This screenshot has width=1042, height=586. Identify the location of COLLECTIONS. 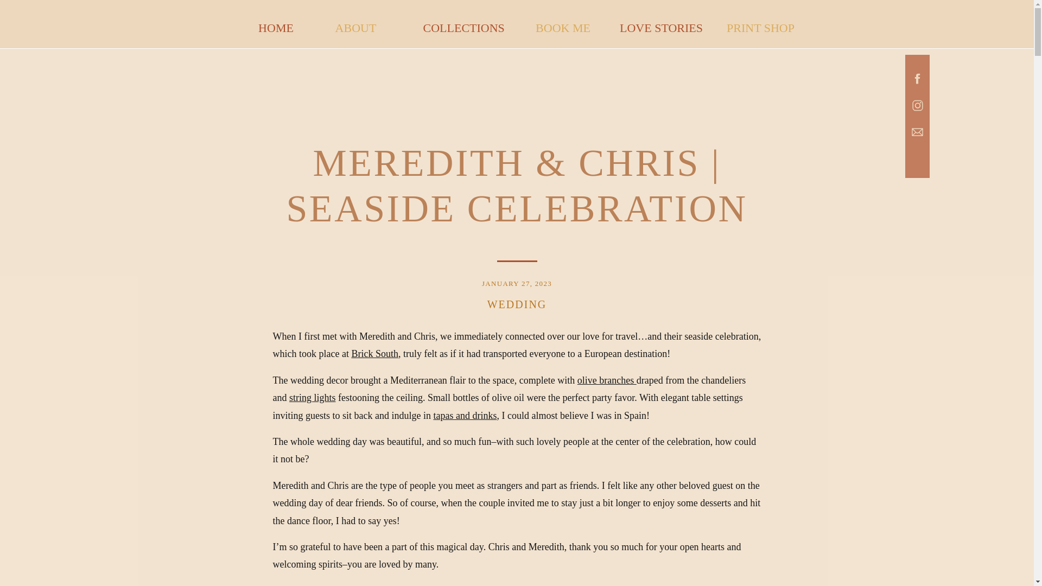
(466, 24).